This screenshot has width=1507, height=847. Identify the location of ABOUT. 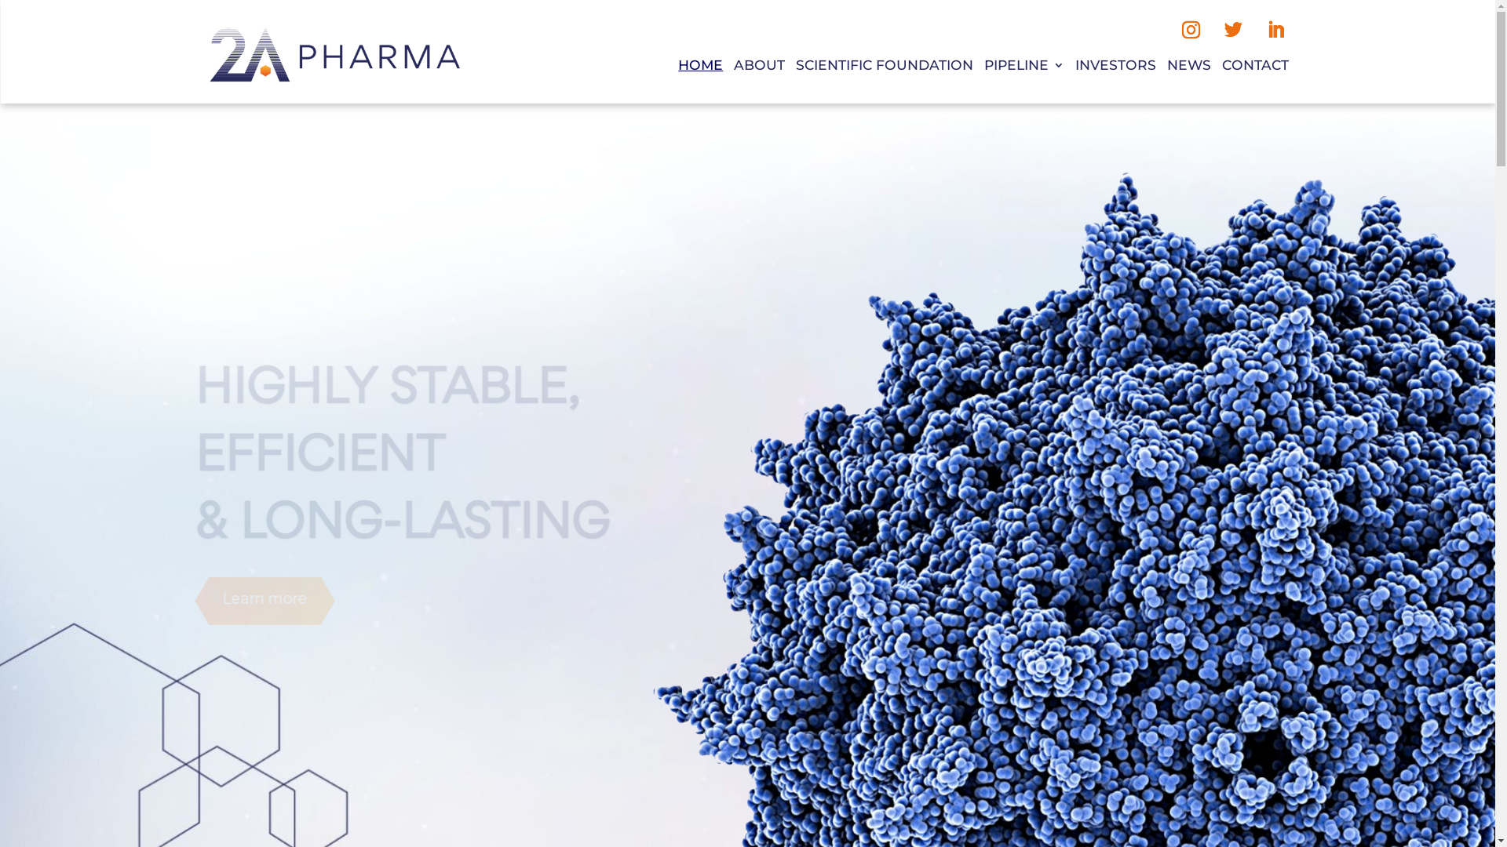
(760, 68).